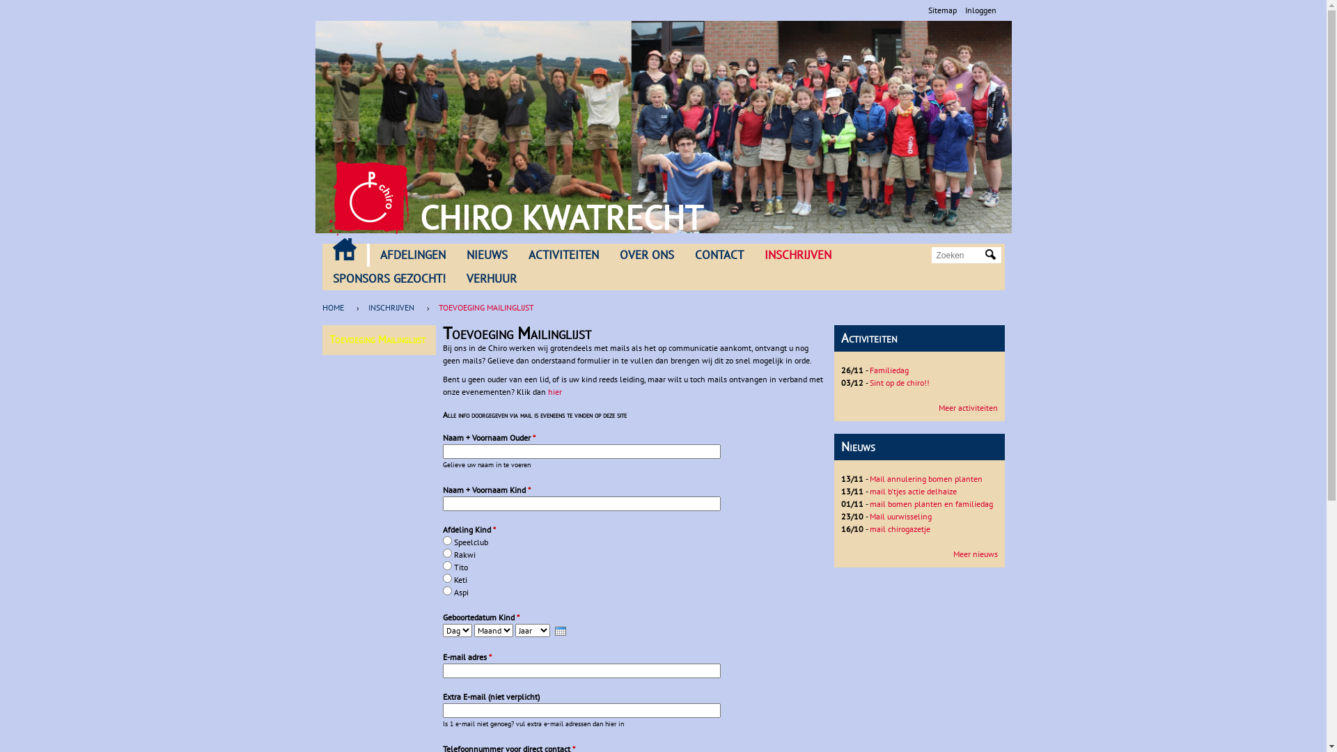  I want to click on Toevoeging Mailinglijst, so click(377, 340).